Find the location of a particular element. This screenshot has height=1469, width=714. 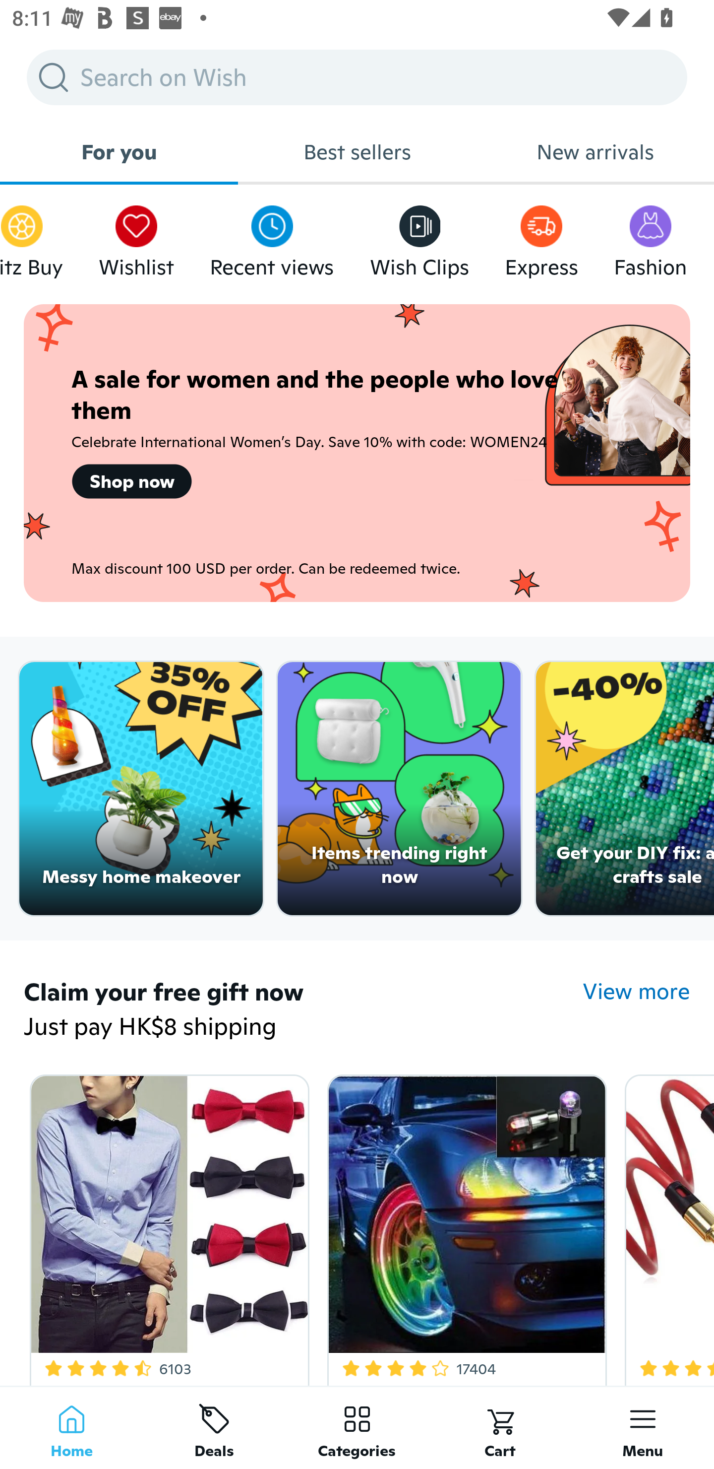

Categories is located at coordinates (357, 1427).